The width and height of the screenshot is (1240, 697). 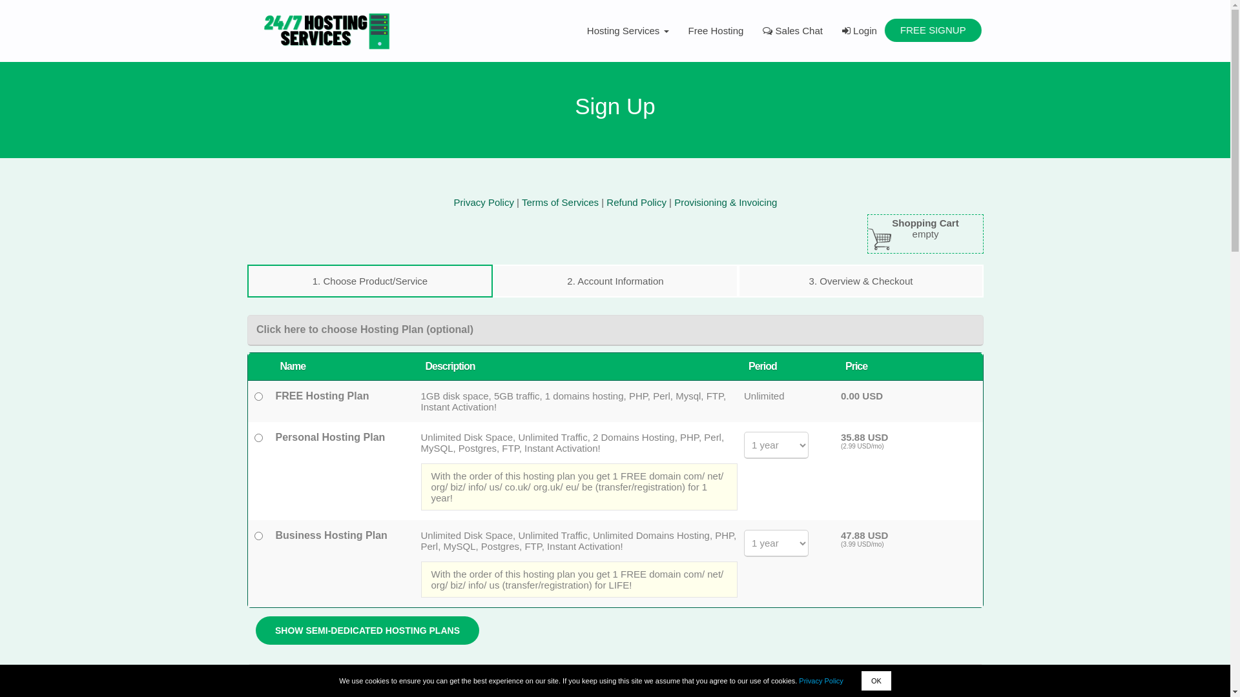 I want to click on FREE SIGNUP, so click(x=935, y=30).